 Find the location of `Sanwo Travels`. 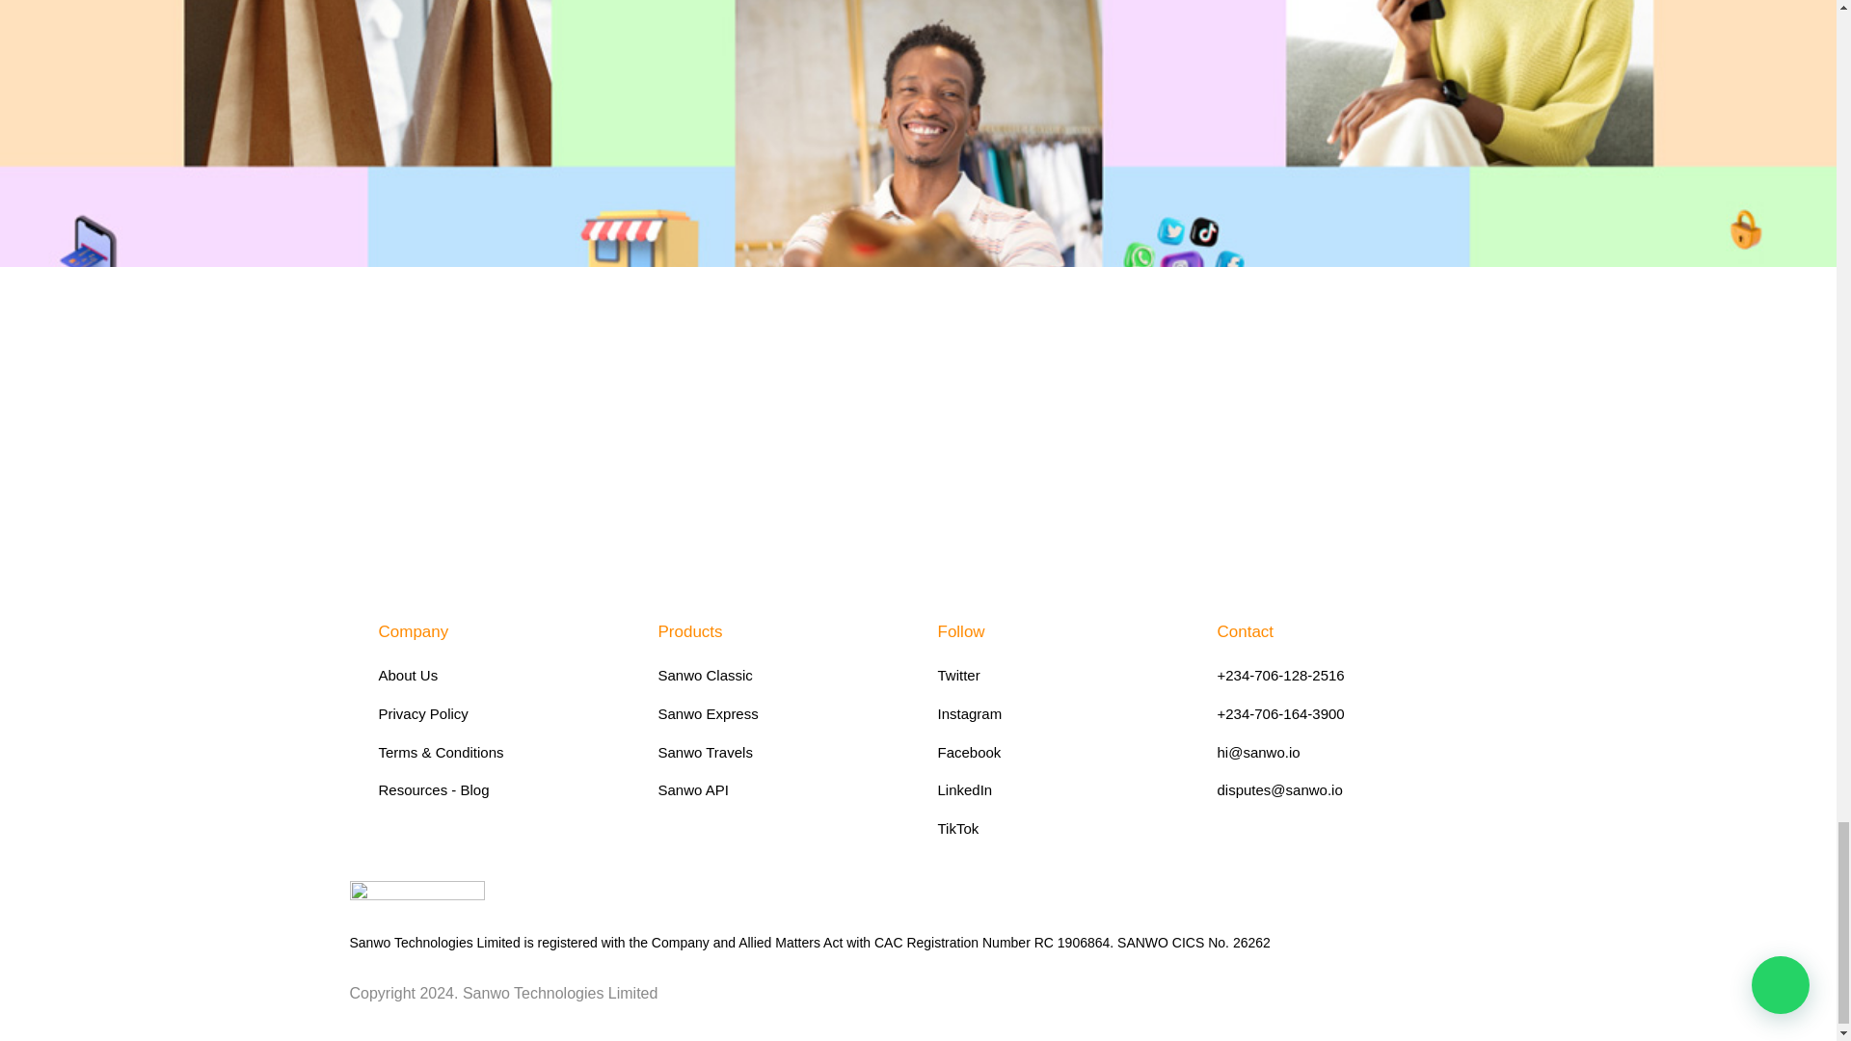

Sanwo Travels is located at coordinates (777, 752).